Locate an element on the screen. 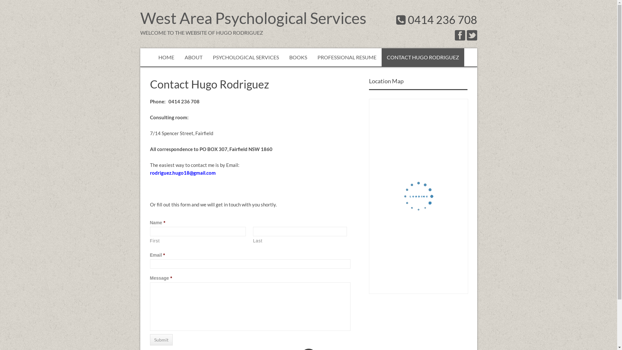  CONTACT HUGO RODRIGUEZ is located at coordinates (423, 57).